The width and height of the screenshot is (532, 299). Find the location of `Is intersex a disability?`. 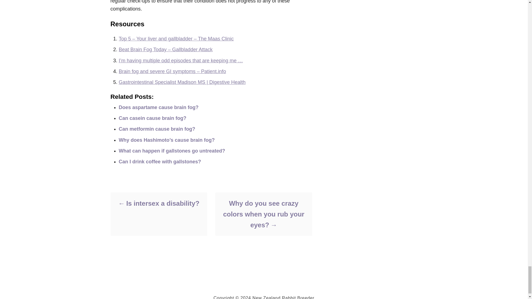

Is intersex a disability? is located at coordinates (158, 203).